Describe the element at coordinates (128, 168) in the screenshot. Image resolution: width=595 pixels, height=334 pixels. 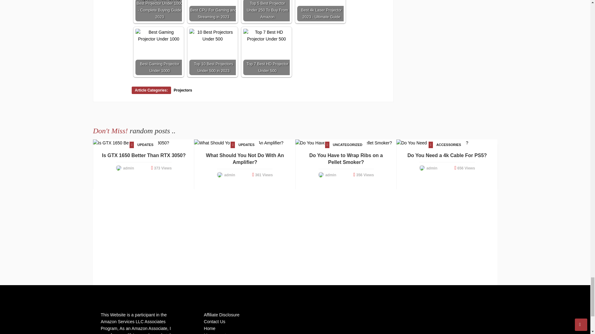
I see `Posts by admin` at that location.